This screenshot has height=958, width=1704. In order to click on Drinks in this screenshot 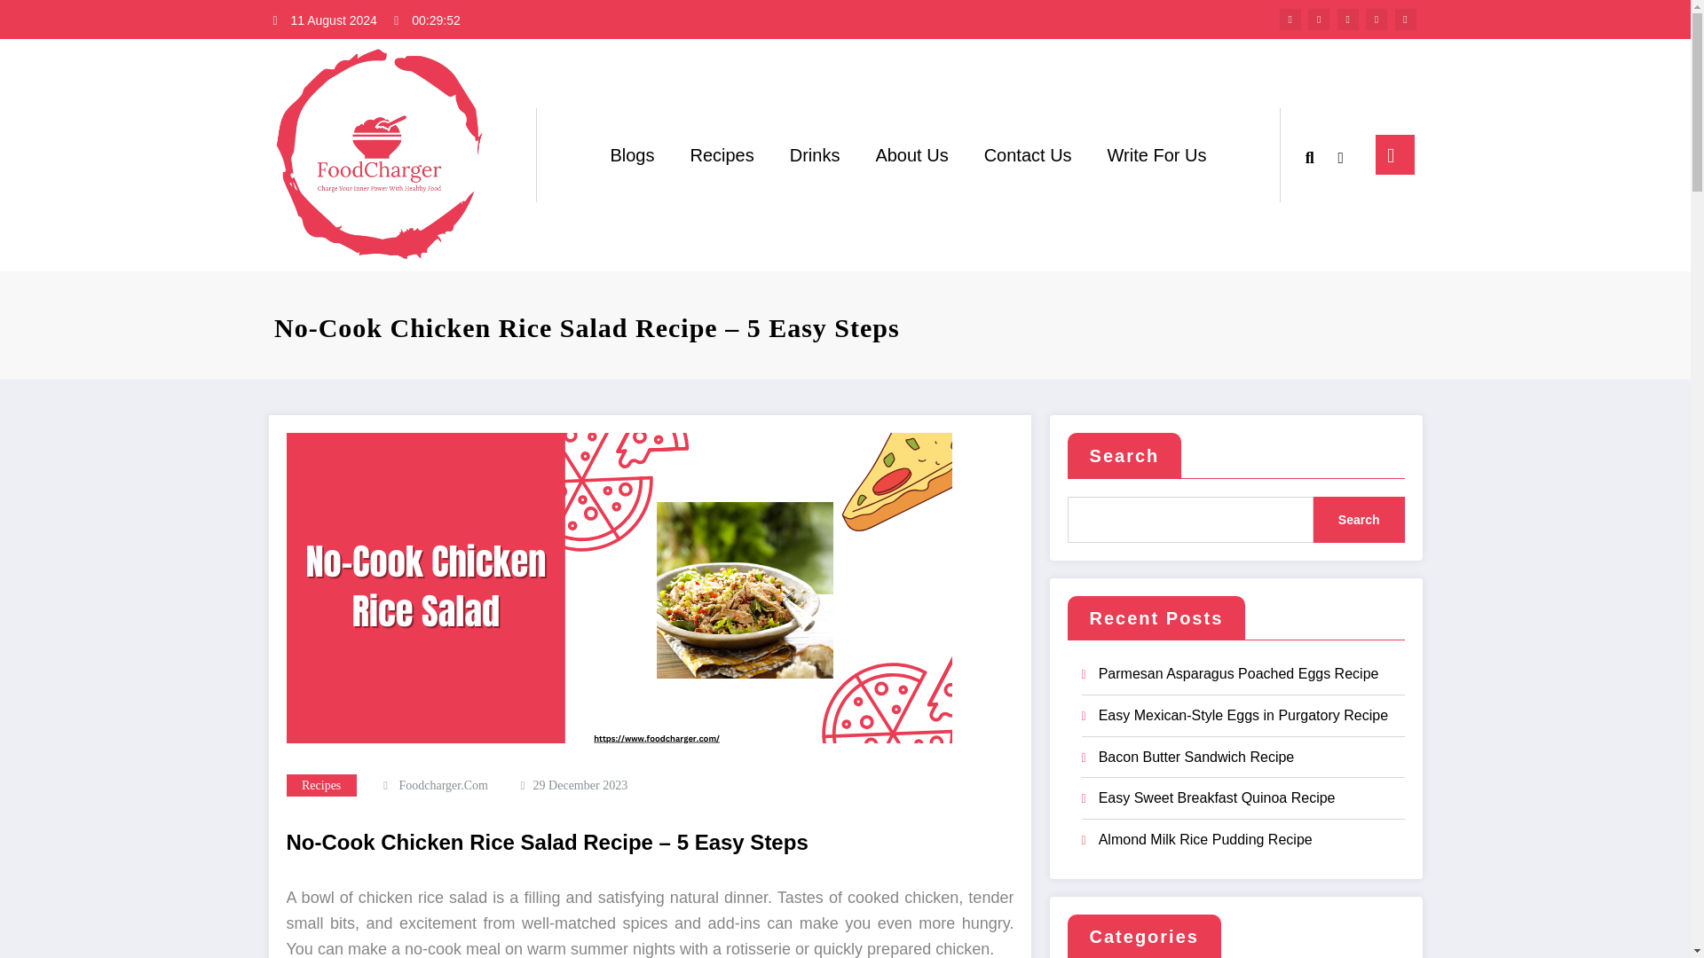, I will do `click(815, 154)`.